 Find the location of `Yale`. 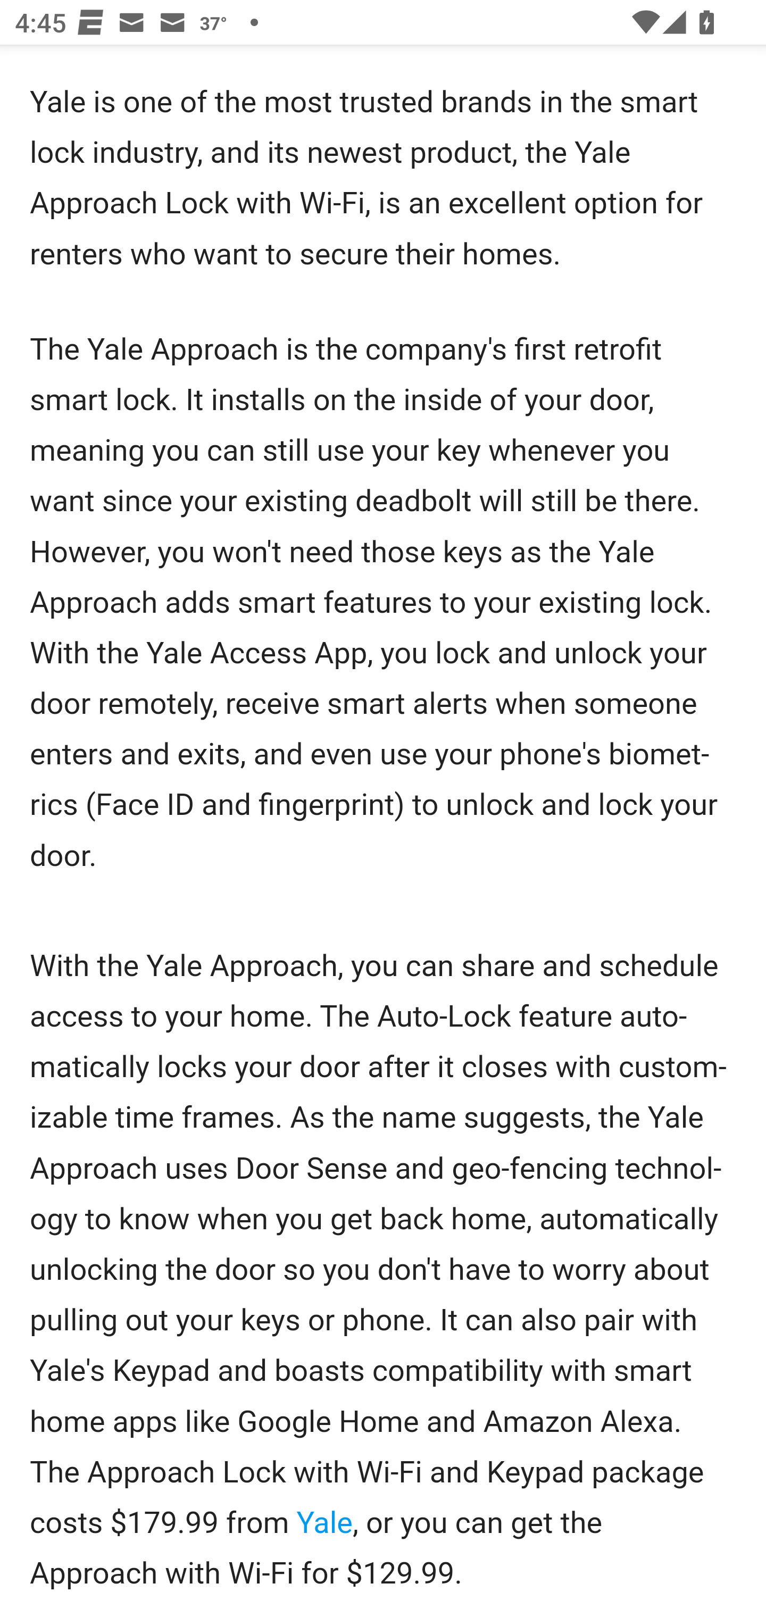

Yale is located at coordinates (324, 1524).